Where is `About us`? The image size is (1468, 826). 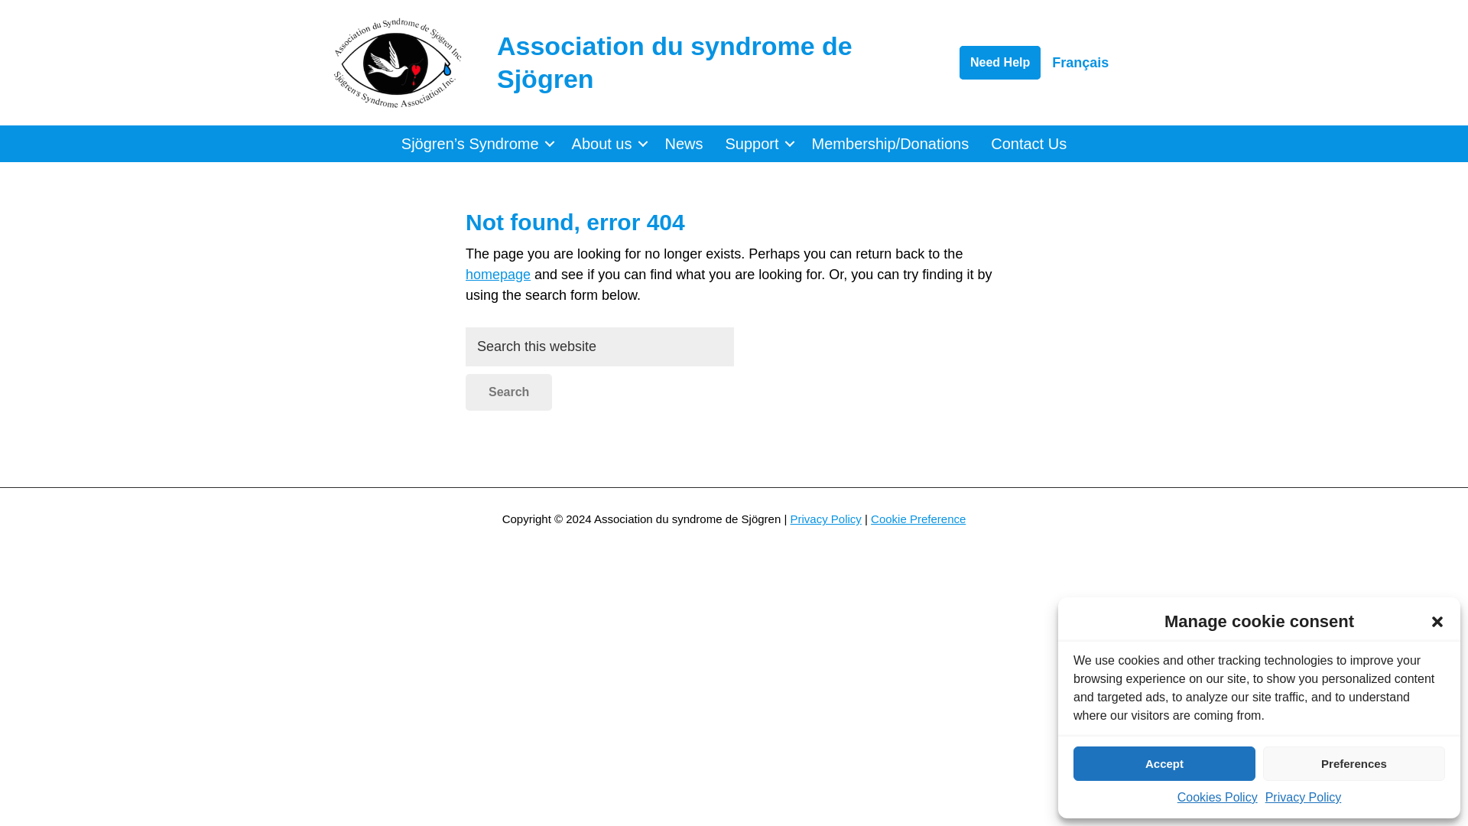 About us is located at coordinates (607, 144).